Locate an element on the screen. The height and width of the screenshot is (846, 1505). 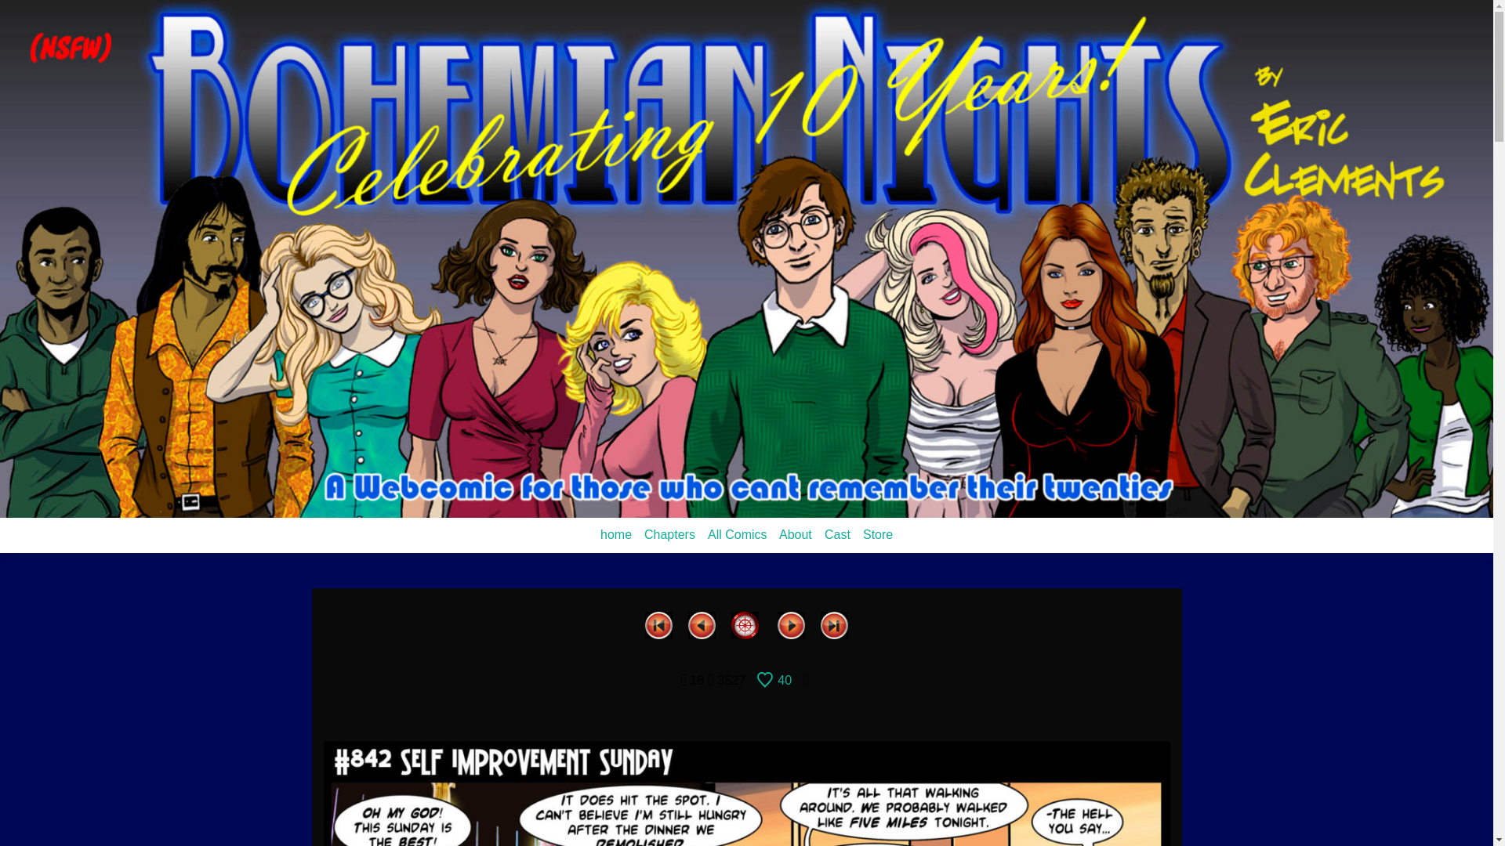
Random Comic is located at coordinates (745, 623).